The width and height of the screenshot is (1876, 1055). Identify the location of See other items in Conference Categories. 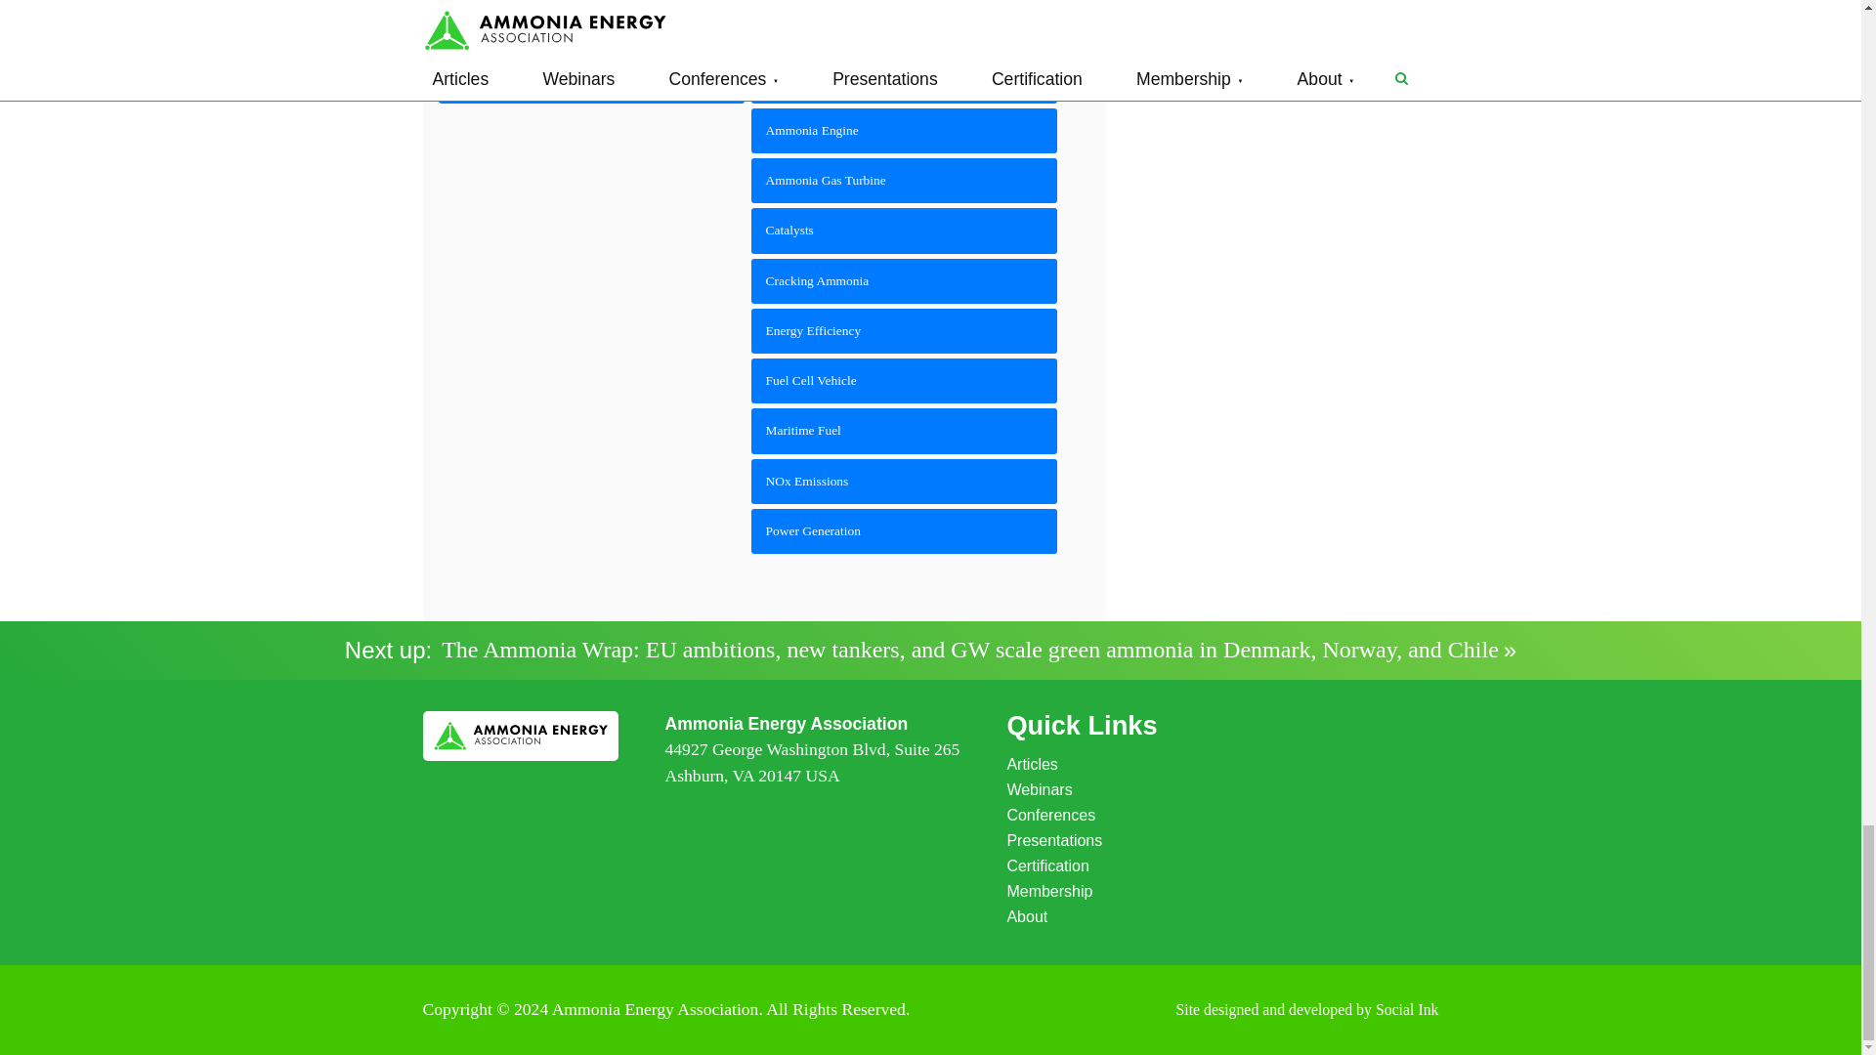
(590, 80).